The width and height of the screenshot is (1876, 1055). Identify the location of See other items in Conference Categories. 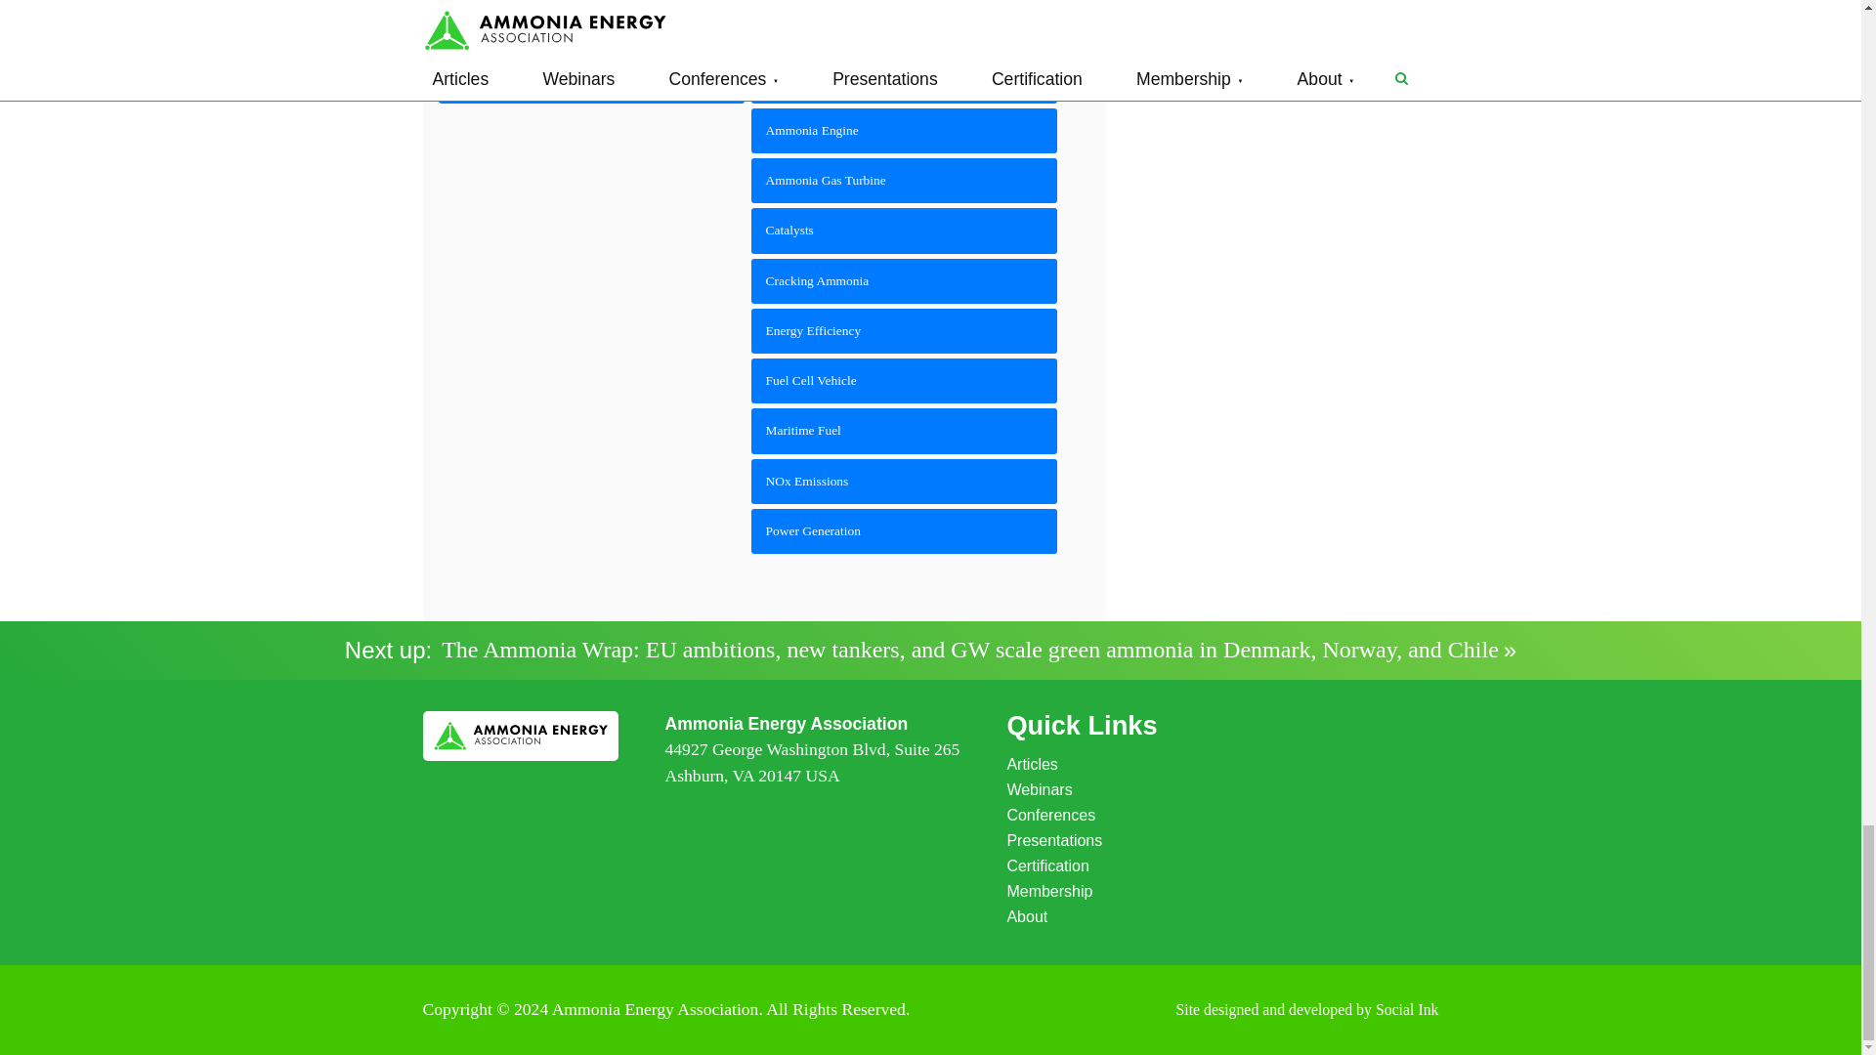
(590, 80).